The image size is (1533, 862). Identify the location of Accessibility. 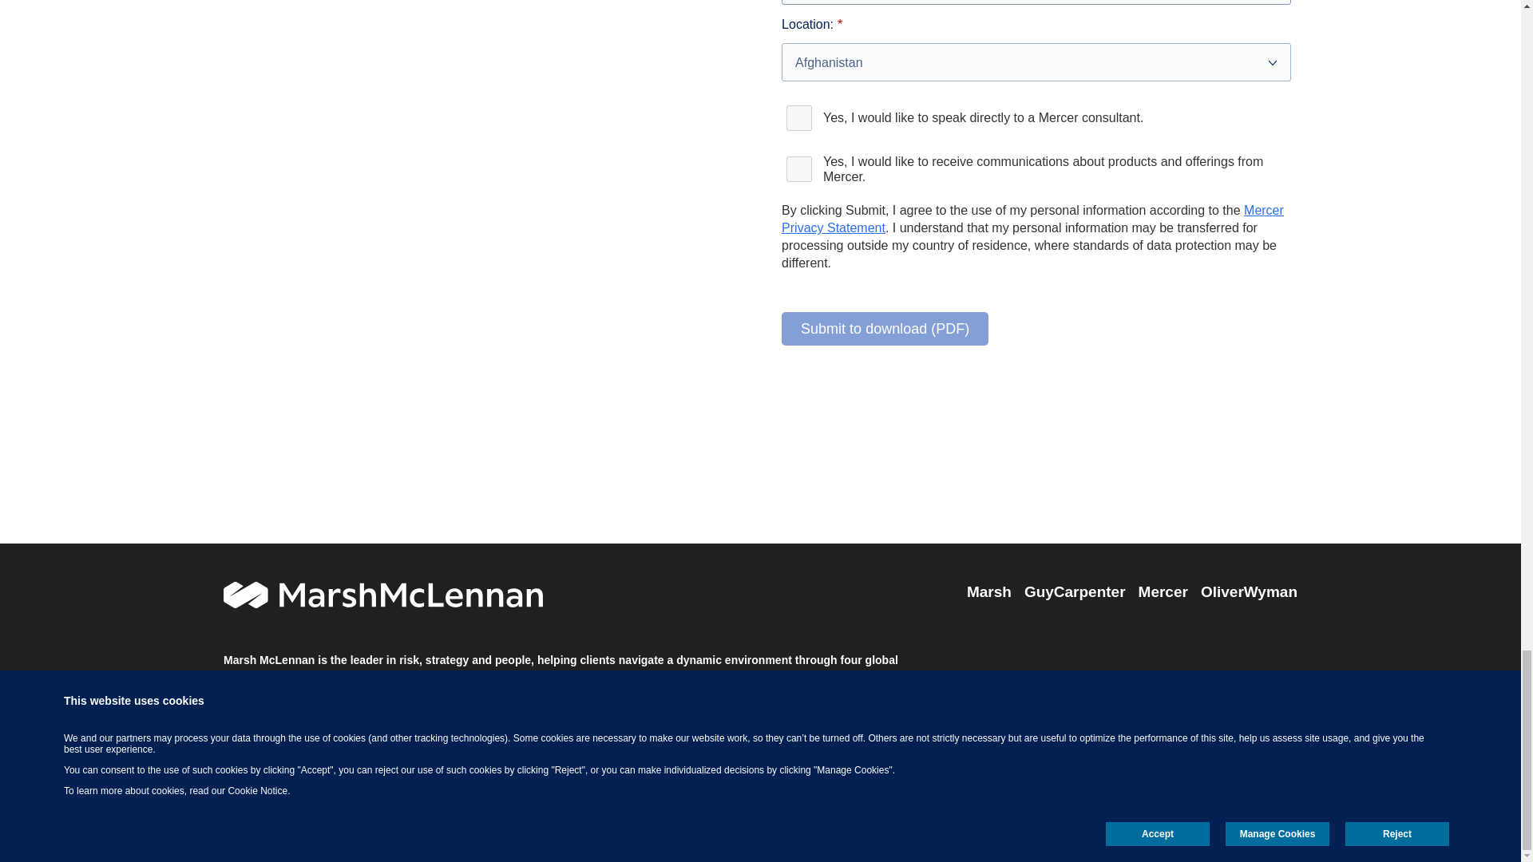
(436, 706).